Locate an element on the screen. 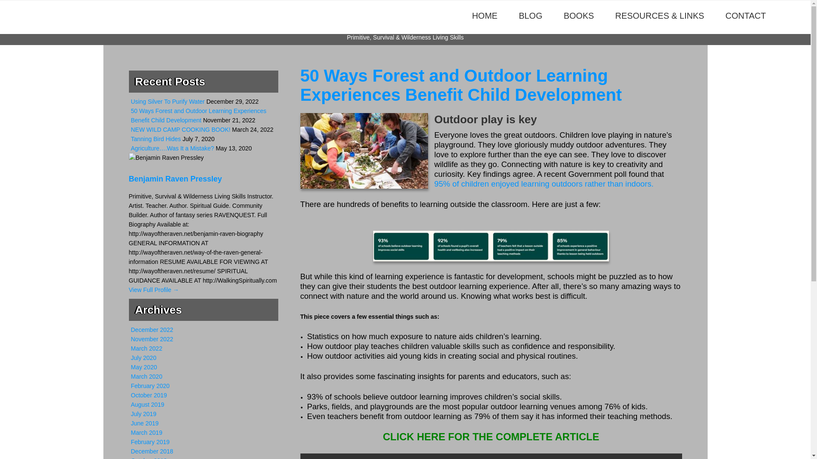 This screenshot has width=817, height=459. HOME is located at coordinates (484, 16).